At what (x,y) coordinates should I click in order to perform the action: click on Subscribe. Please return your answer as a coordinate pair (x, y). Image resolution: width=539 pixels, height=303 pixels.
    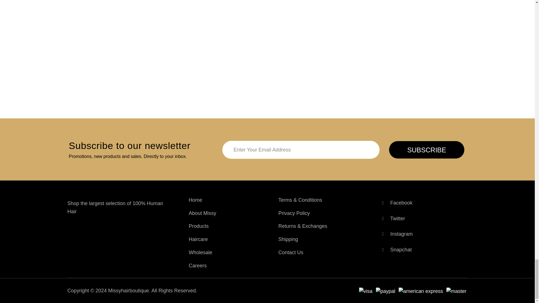
    Looking at the image, I should click on (427, 150).